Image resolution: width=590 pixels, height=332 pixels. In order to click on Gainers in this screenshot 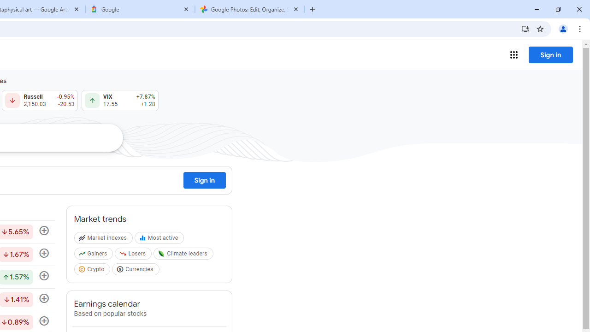, I will do `click(94, 255)`.